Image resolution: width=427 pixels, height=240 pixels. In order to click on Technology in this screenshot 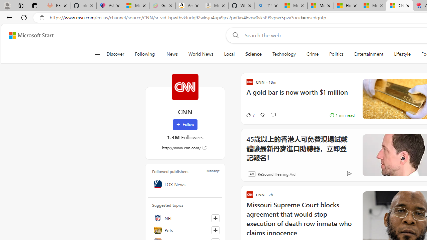, I will do `click(284, 54)`.